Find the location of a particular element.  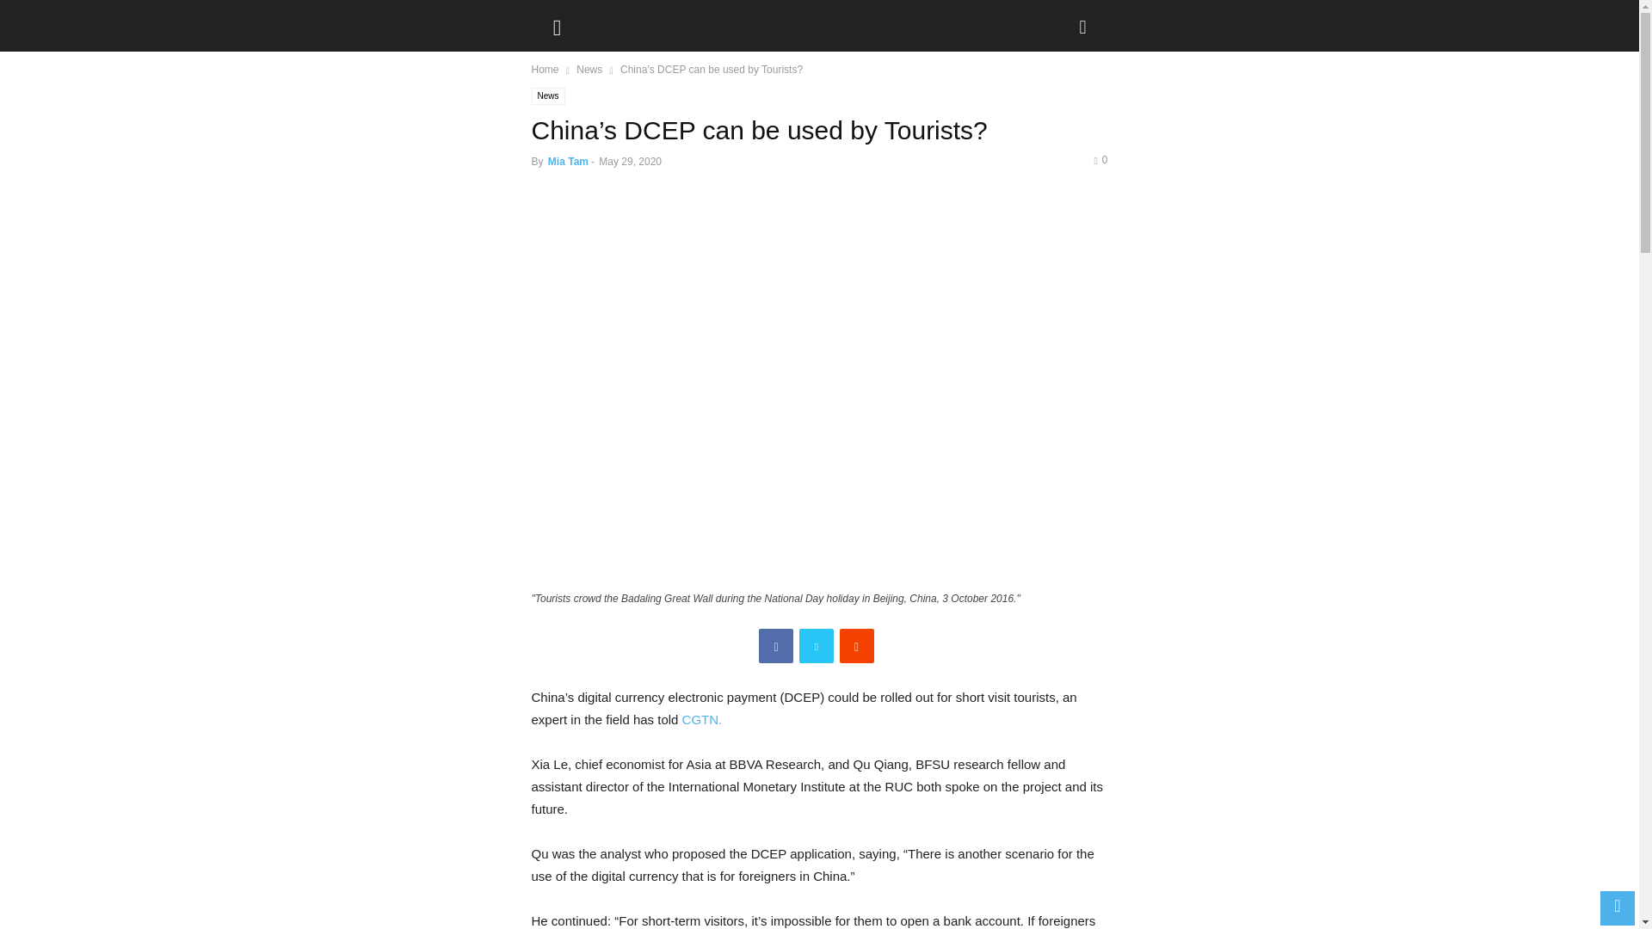

CGTN.  is located at coordinates (704, 719).